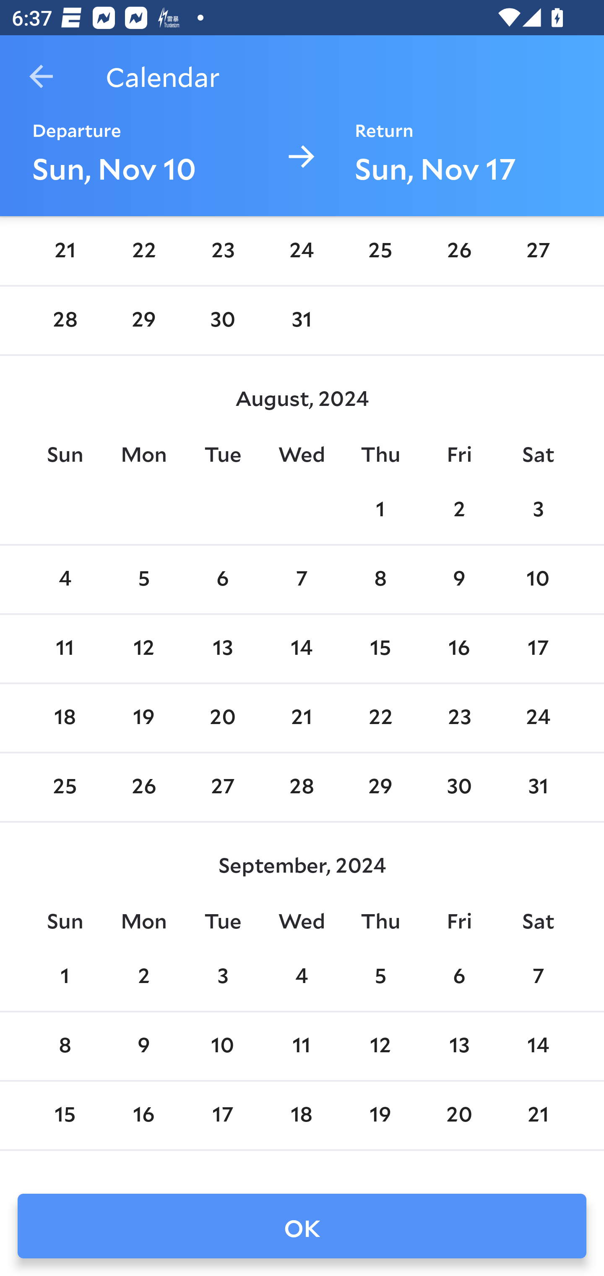  I want to click on 31, so click(538, 787).